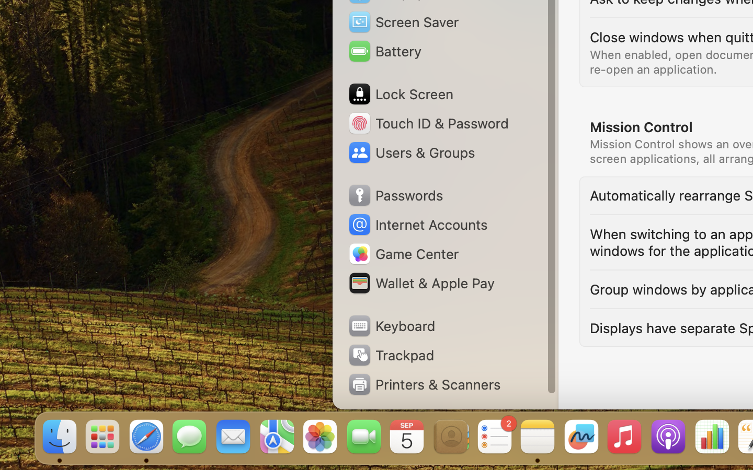 The image size is (753, 470). Describe the element at coordinates (417, 225) in the screenshot. I see `Internet Accounts` at that location.